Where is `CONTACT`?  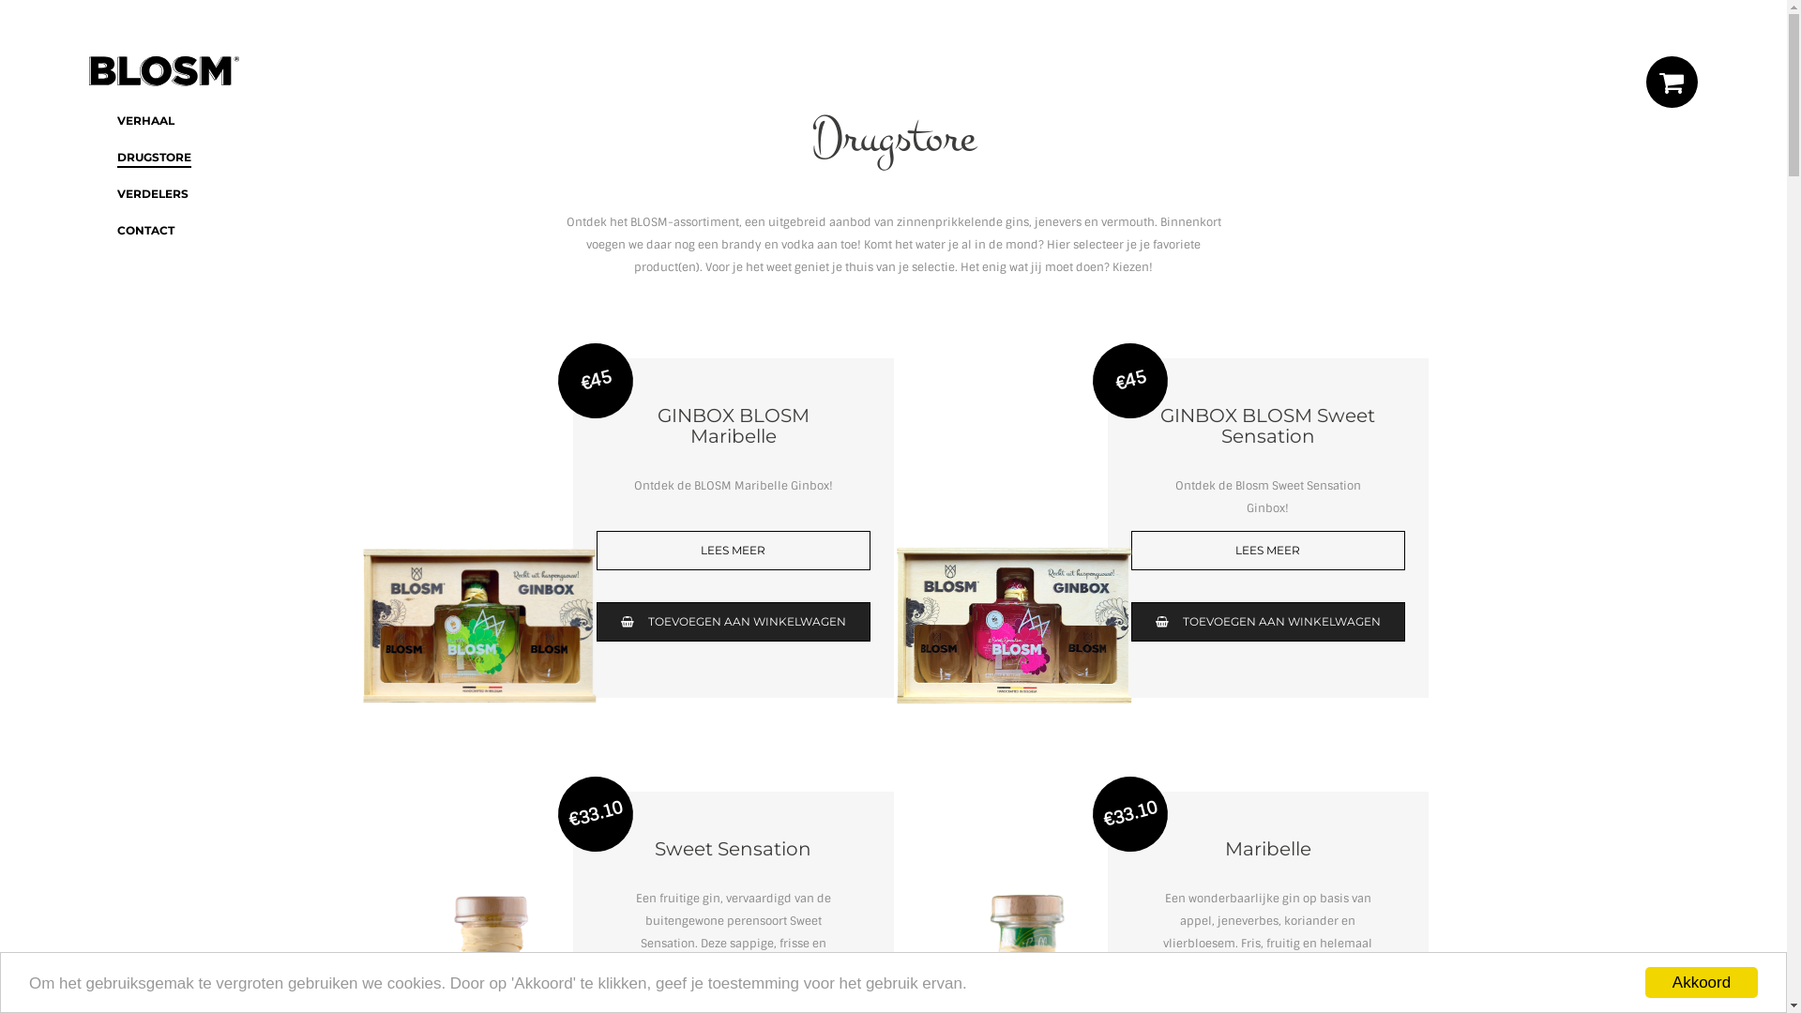 CONTACT is located at coordinates (146, 231).